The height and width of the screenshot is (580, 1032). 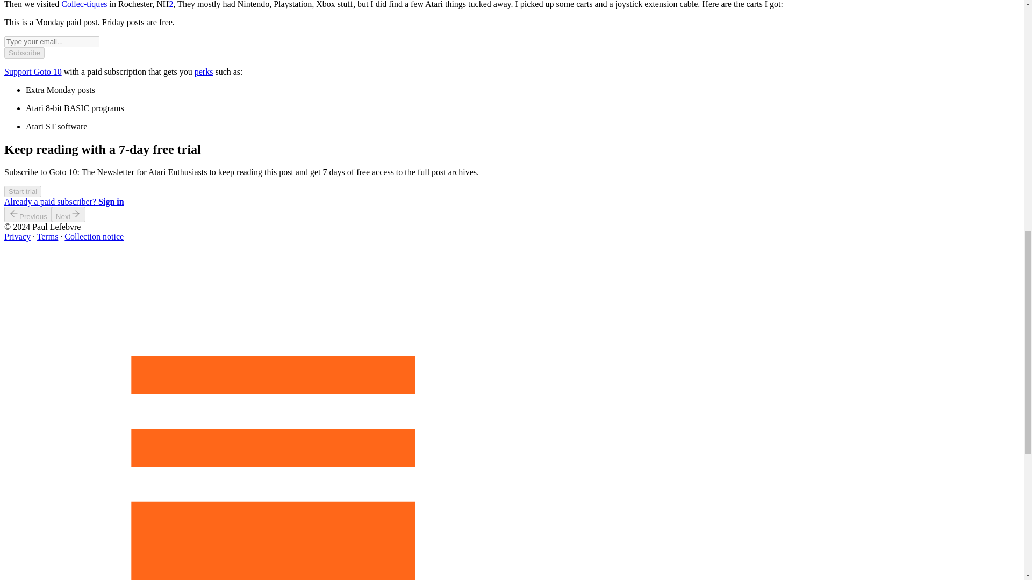 What do you see at coordinates (84, 4) in the screenshot?
I see `Collec-tiques` at bounding box center [84, 4].